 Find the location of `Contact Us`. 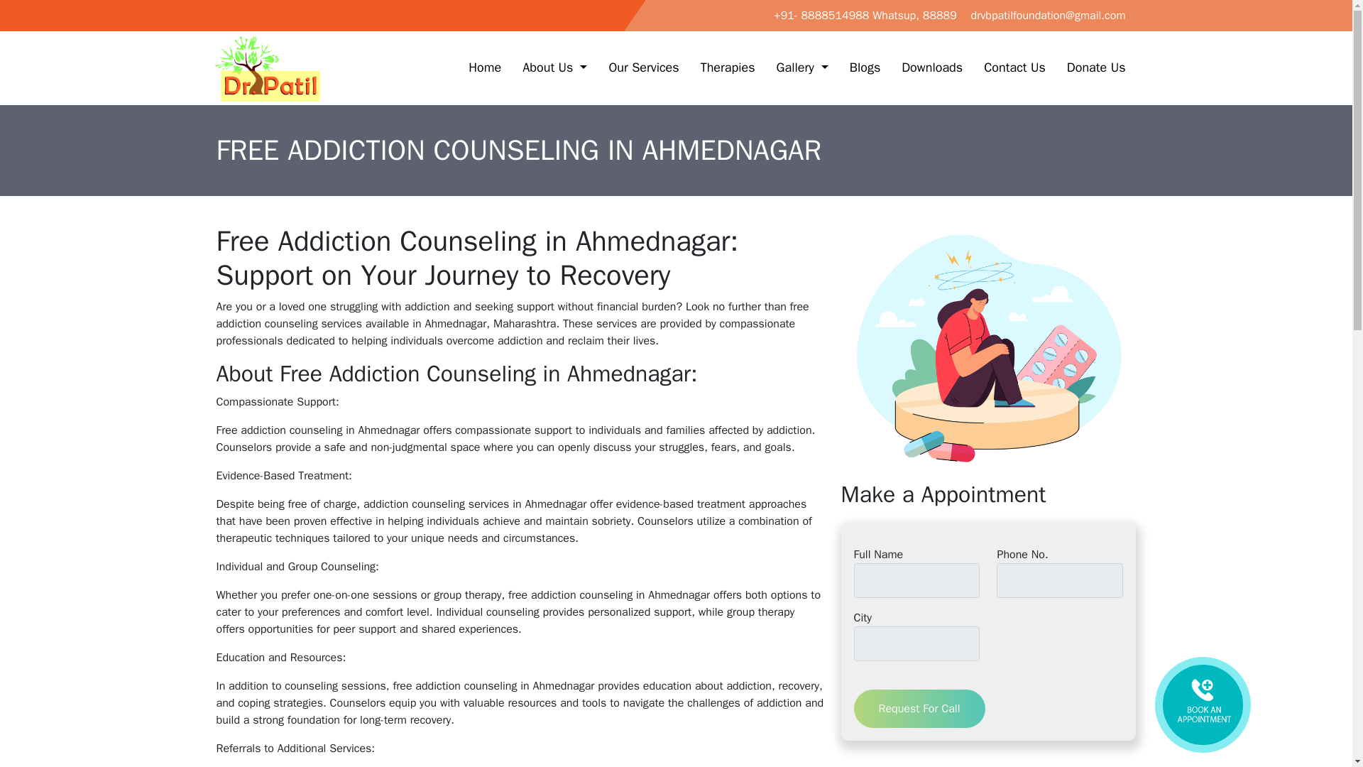

Contact Us is located at coordinates (1014, 67).